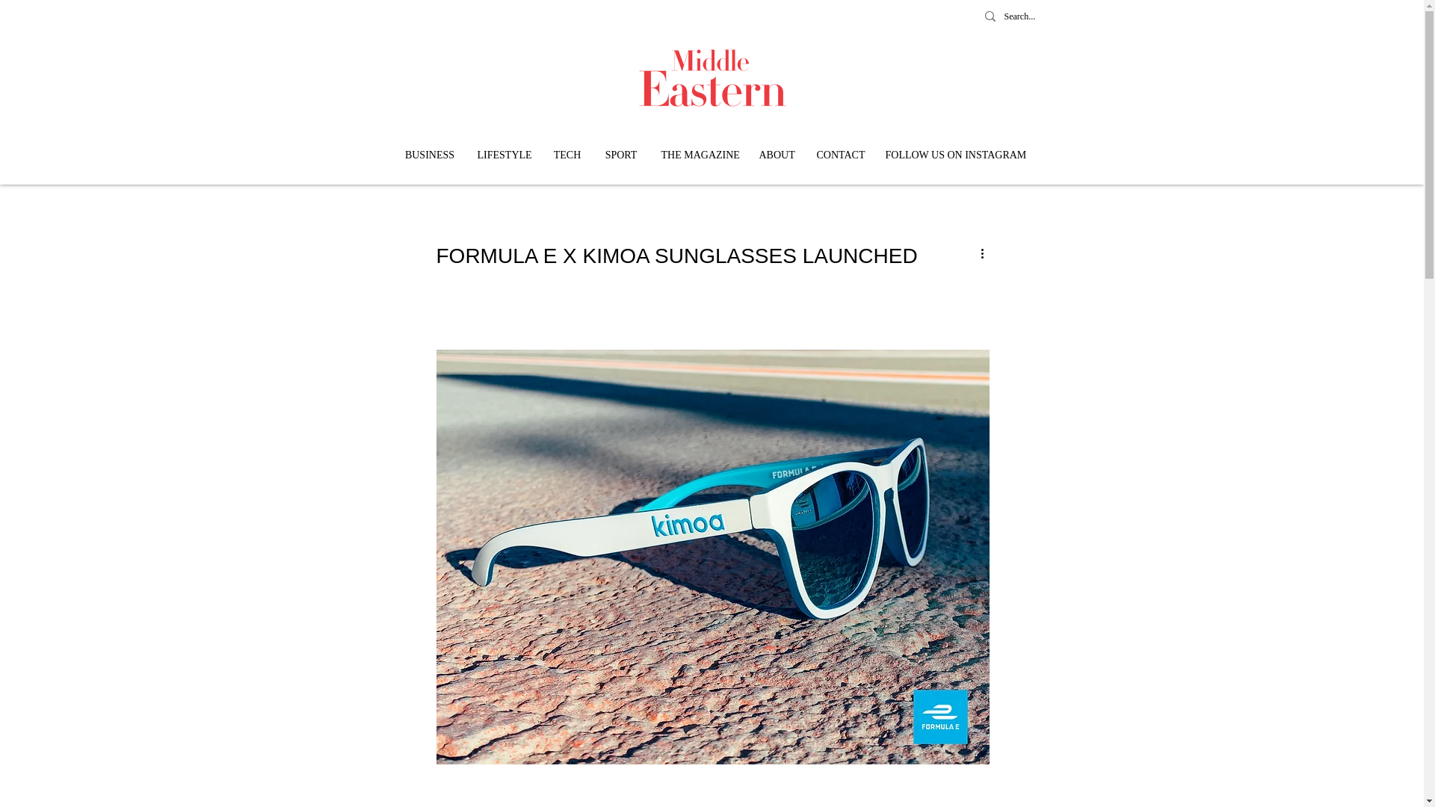  Describe the element at coordinates (567, 155) in the screenshot. I see `TECH` at that location.